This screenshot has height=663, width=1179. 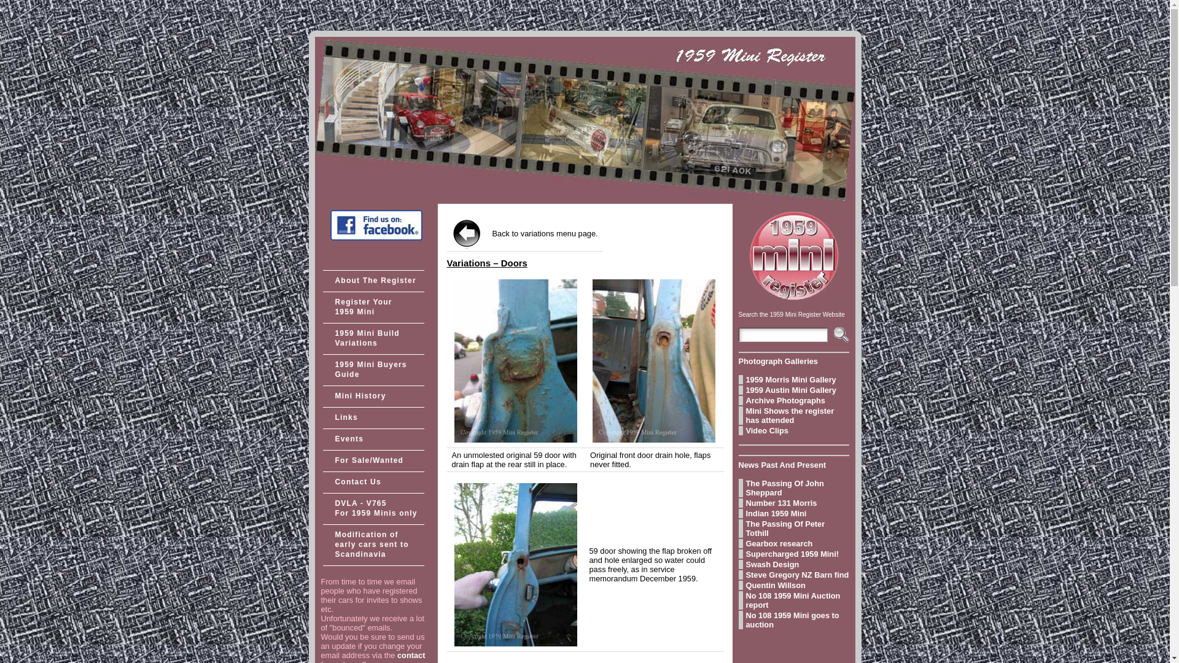 I want to click on Gearbox research, so click(x=793, y=544).